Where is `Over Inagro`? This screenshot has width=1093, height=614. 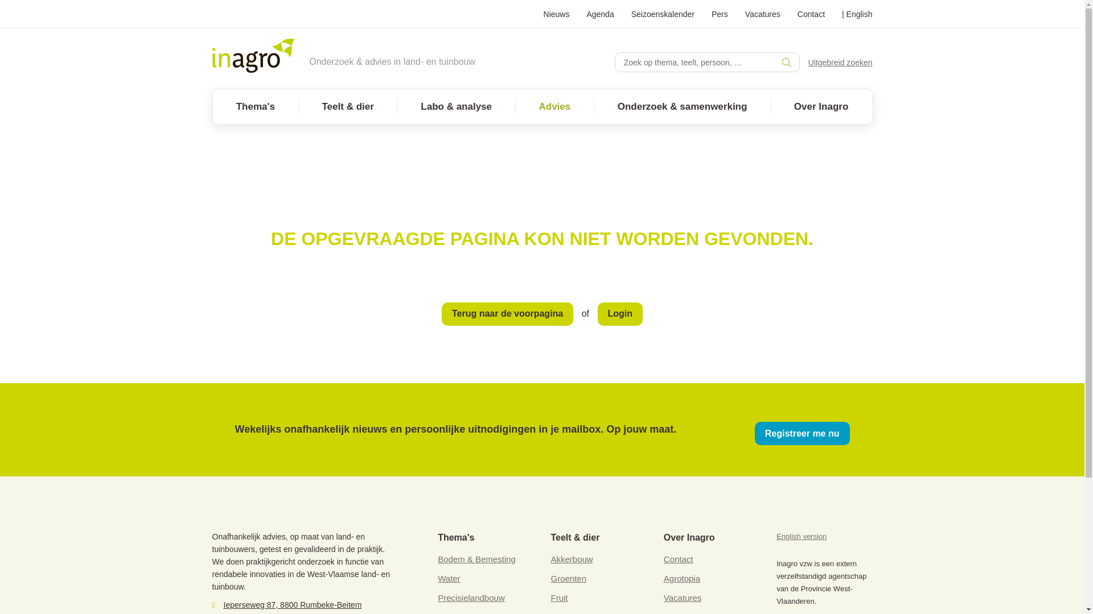 Over Inagro is located at coordinates (689, 538).